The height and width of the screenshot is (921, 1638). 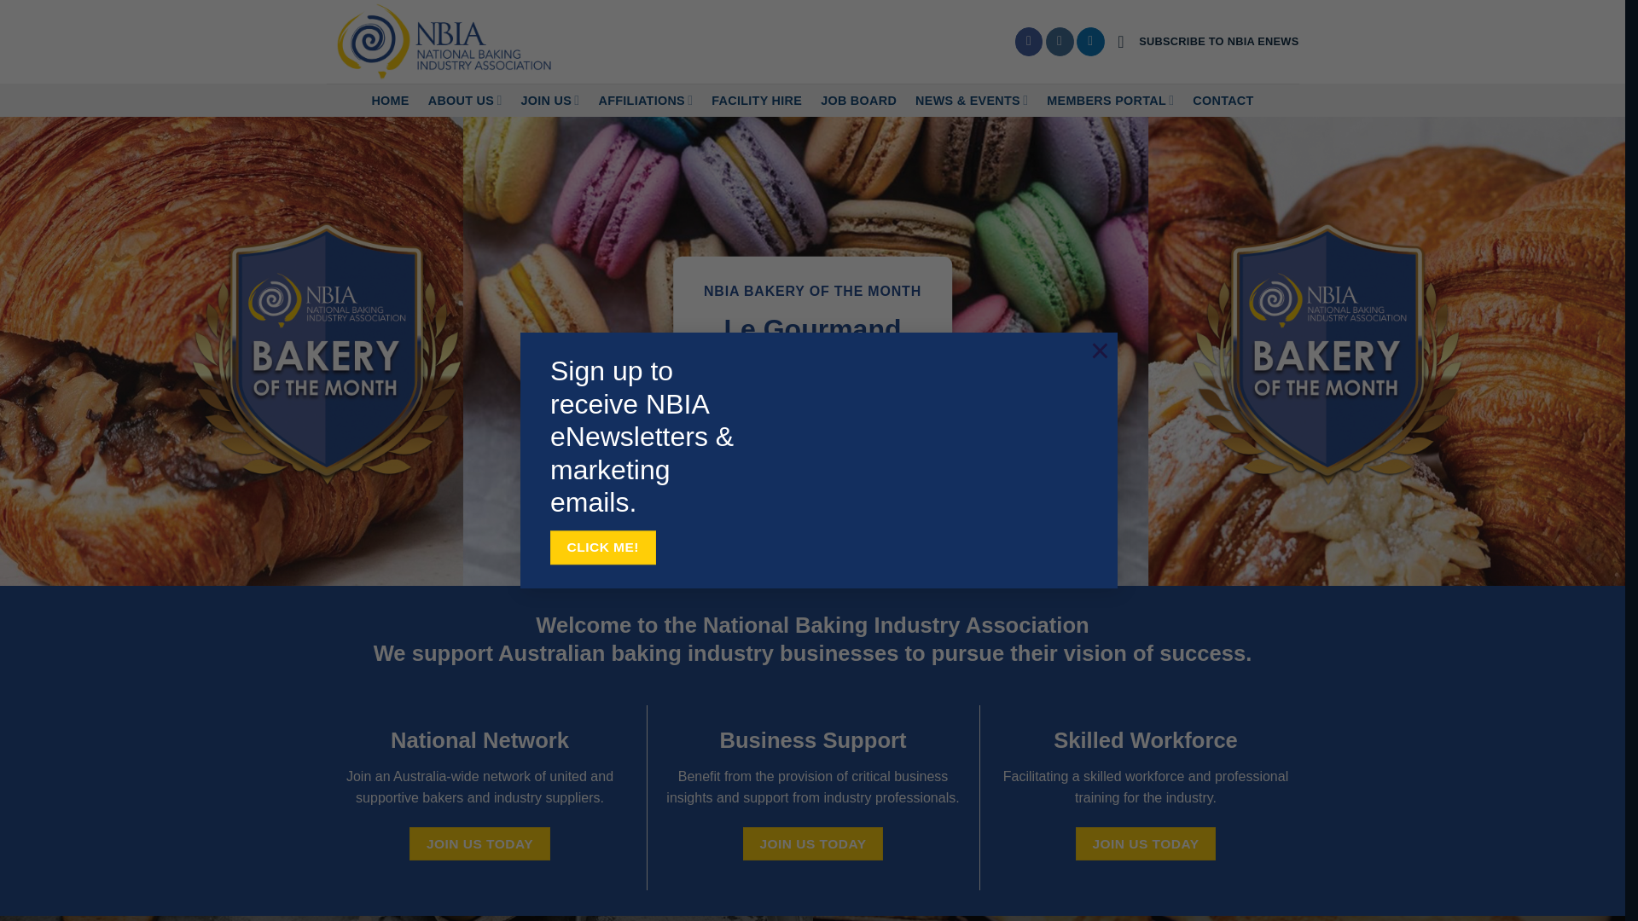 What do you see at coordinates (479, 844) in the screenshot?
I see `JOIN US TODAY` at bounding box center [479, 844].